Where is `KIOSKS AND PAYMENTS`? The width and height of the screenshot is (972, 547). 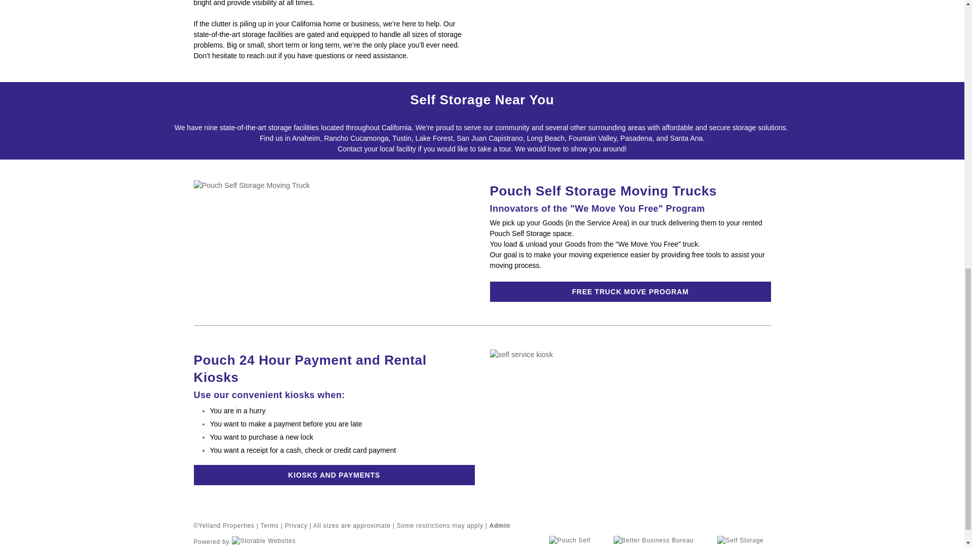
KIOSKS AND PAYMENTS is located at coordinates (334, 475).